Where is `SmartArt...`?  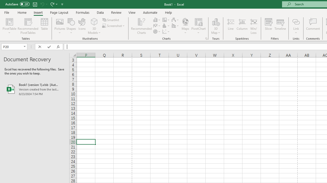 SmartArt... is located at coordinates (111, 20).